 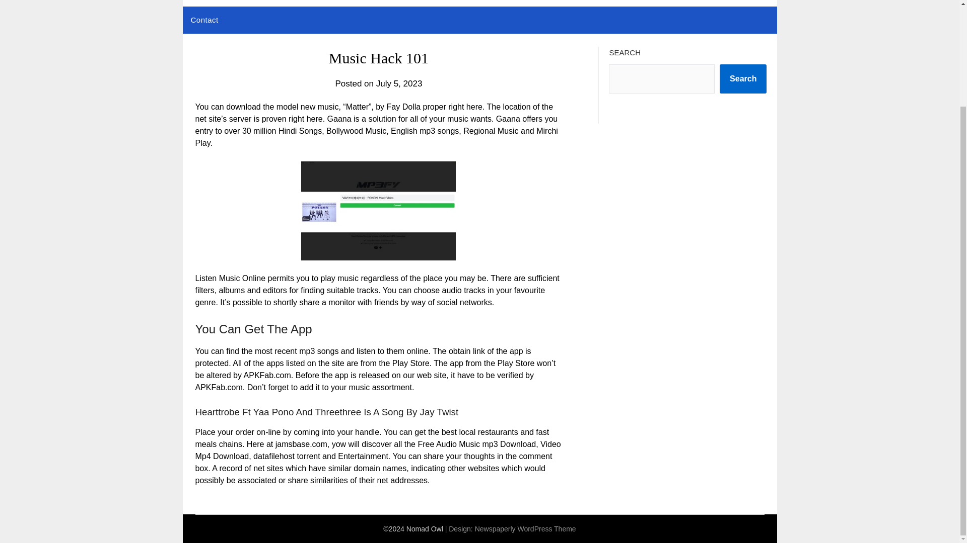 I want to click on Newspaperly WordPress Theme, so click(x=525, y=529).